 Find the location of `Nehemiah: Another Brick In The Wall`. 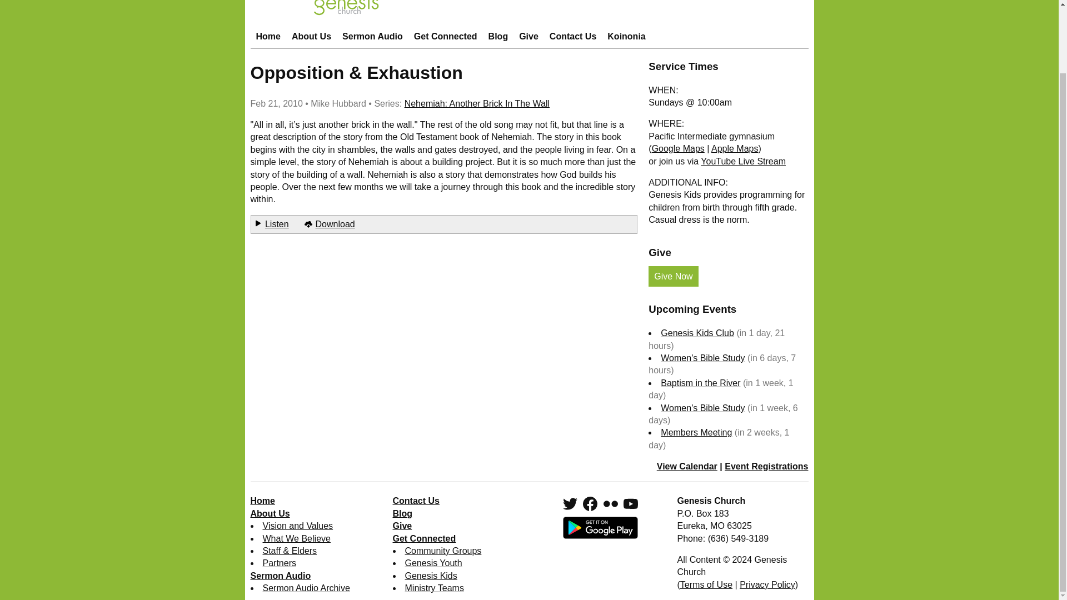

Nehemiah: Another Brick In The Wall is located at coordinates (477, 103).